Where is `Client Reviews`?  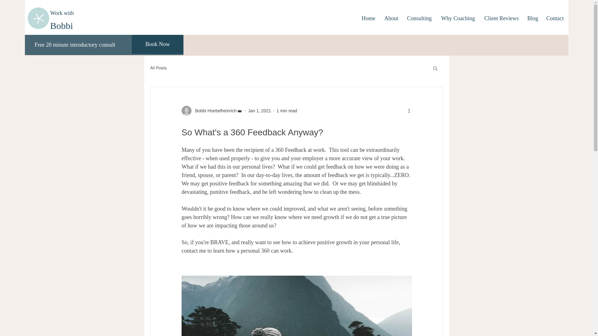 Client Reviews is located at coordinates (501, 18).